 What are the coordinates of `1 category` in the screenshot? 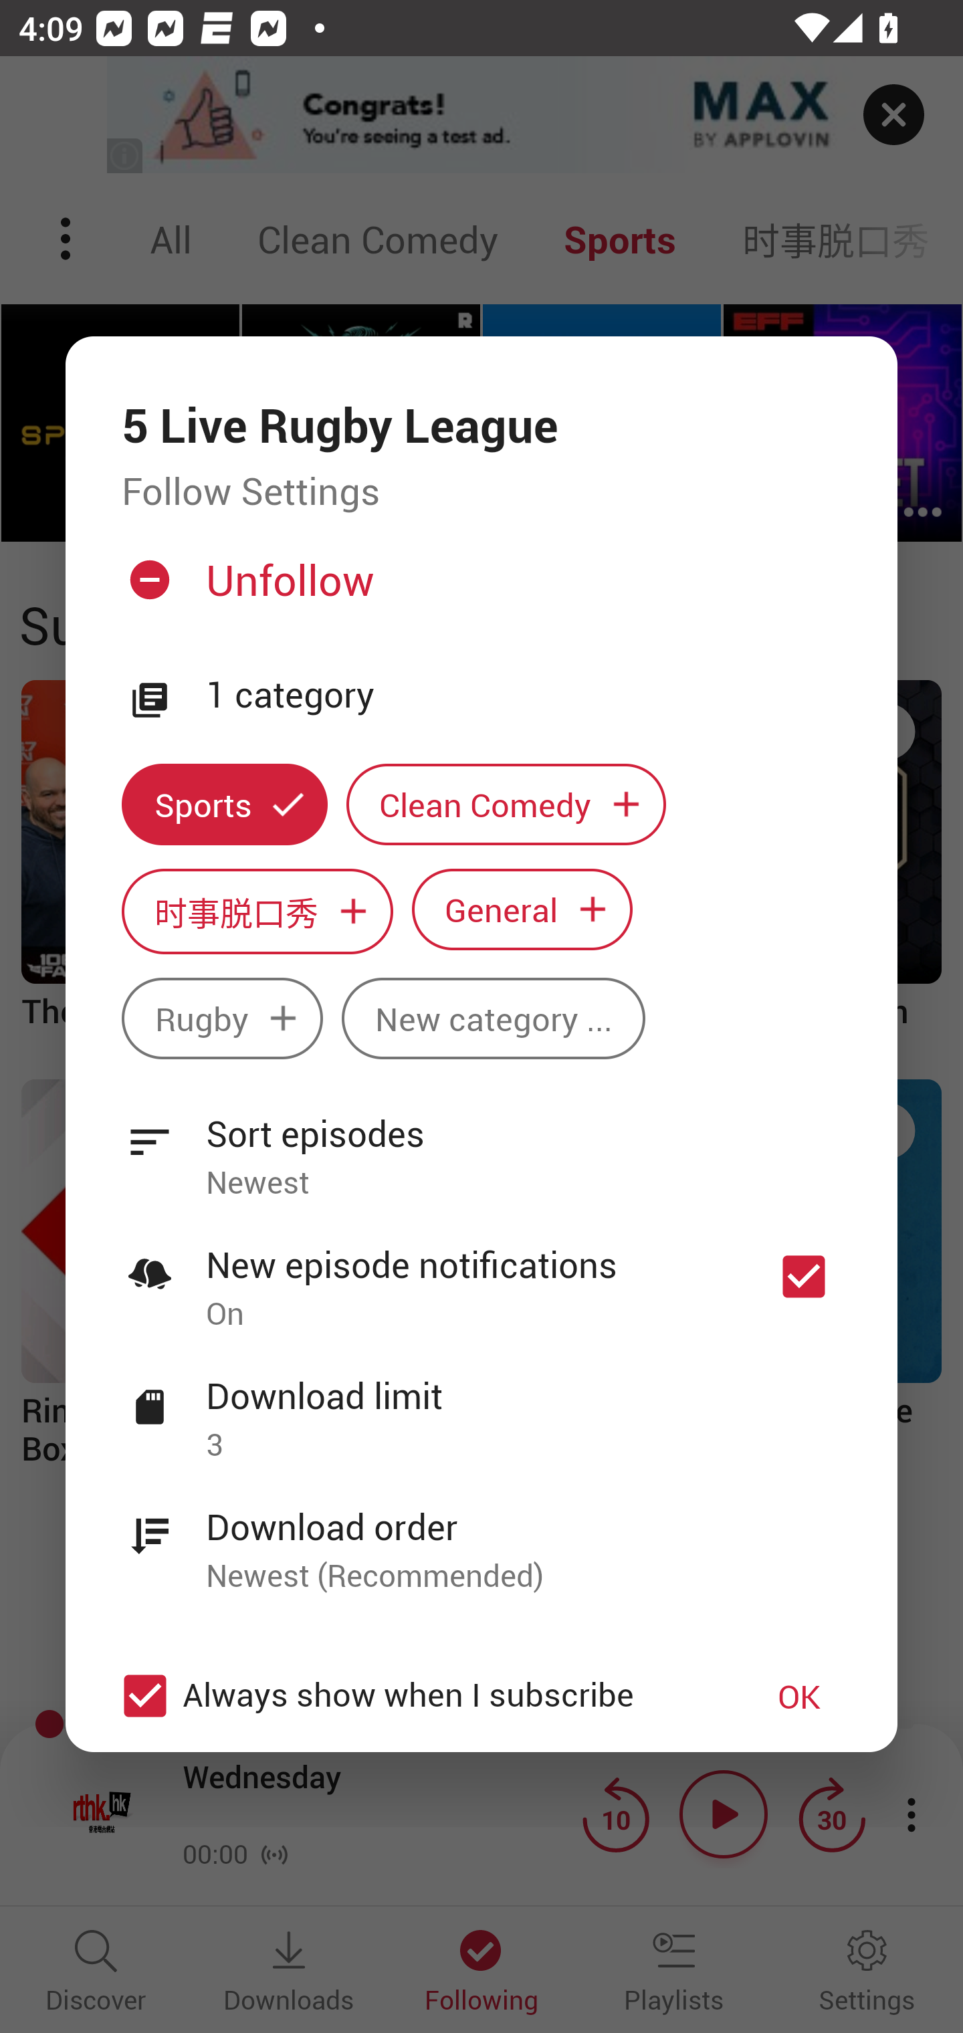 It's located at (524, 695).